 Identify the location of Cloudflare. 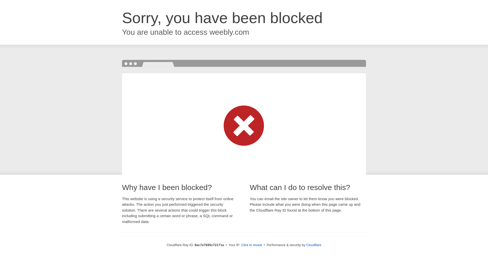
(314, 245).